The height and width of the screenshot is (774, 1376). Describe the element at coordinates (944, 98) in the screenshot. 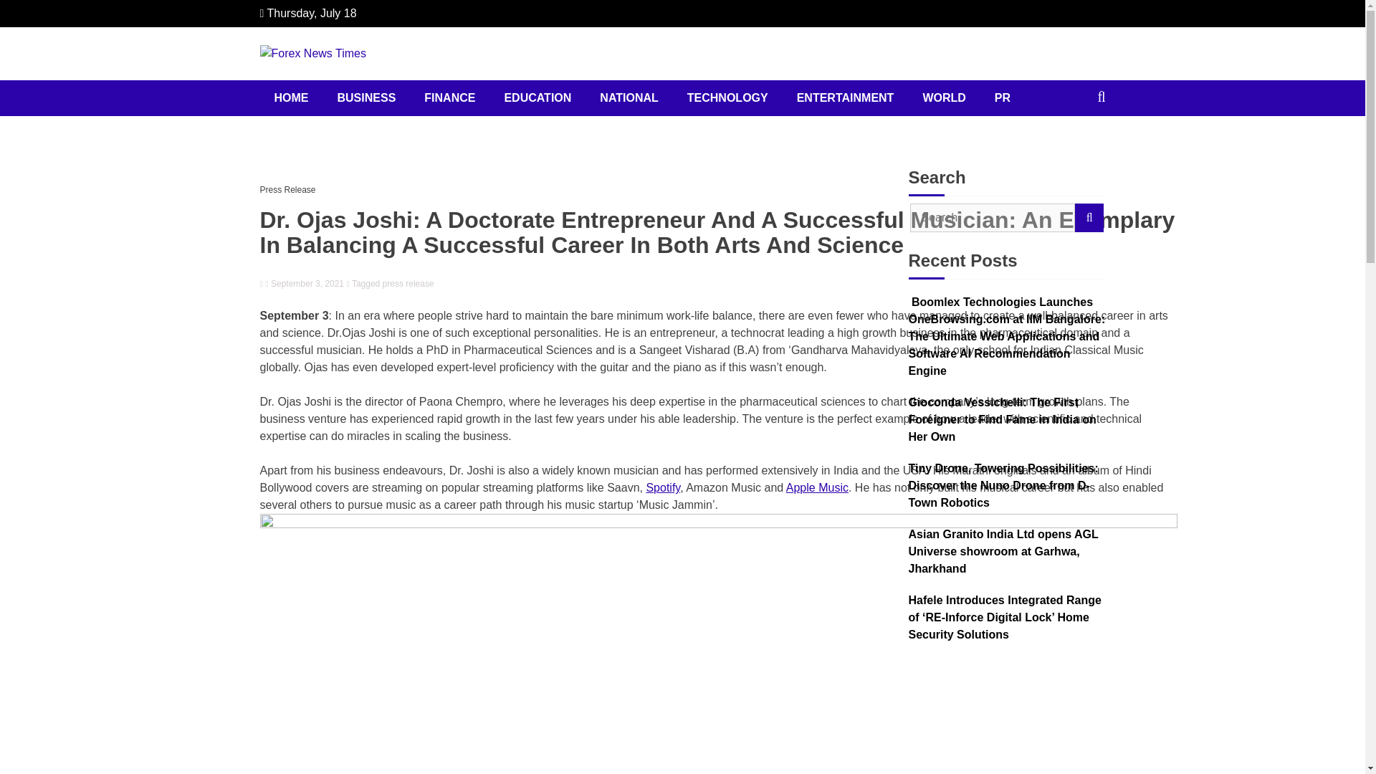

I see `WORLD` at that location.